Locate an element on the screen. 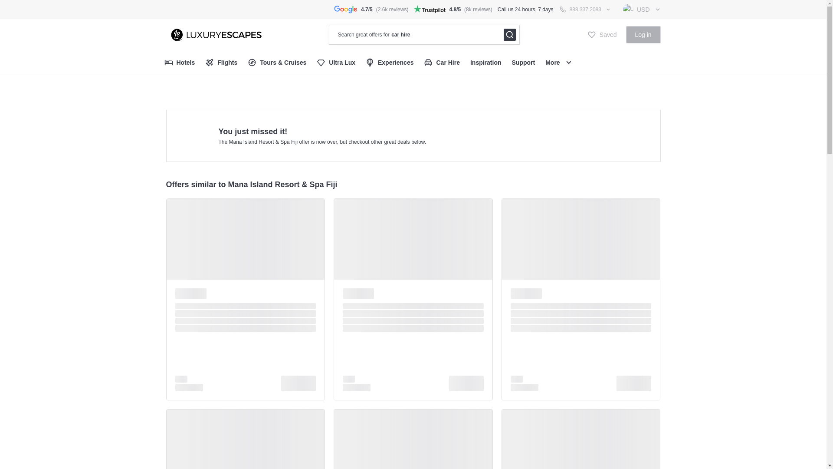  Luxury Escapes is located at coordinates (213, 34).